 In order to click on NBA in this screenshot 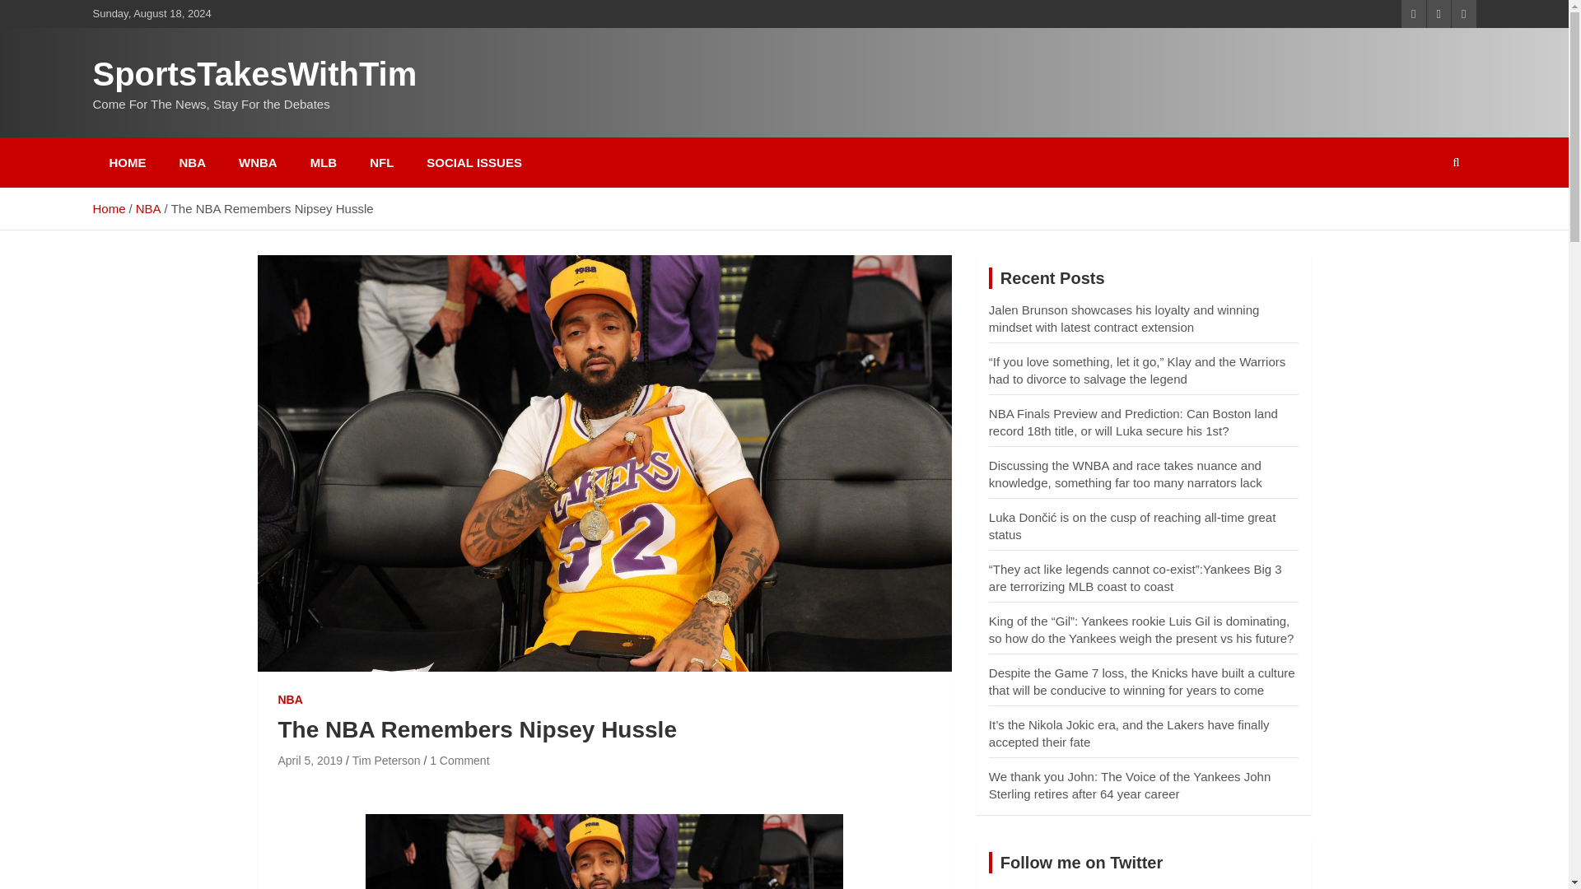, I will do `click(290, 700)`.